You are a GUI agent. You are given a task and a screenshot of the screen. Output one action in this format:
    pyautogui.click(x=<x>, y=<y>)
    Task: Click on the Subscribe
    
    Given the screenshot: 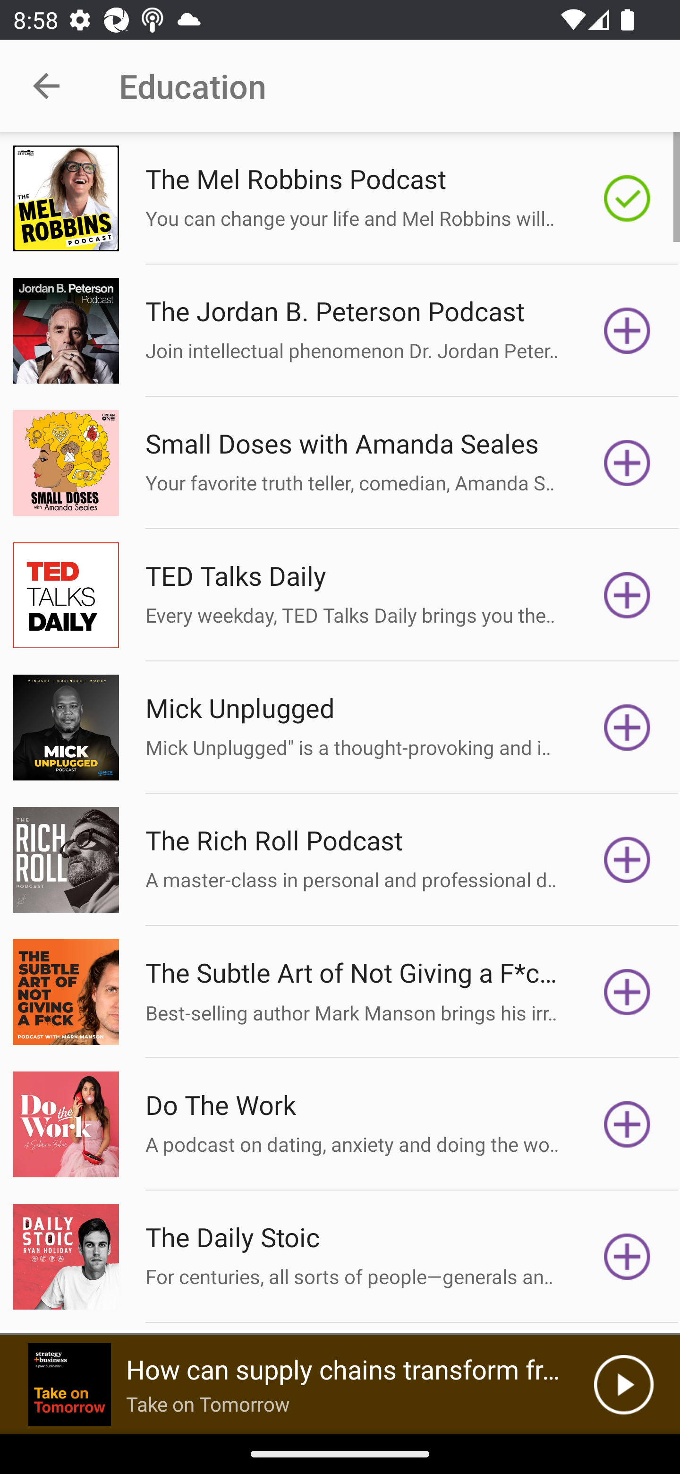 What is the action you would take?
    pyautogui.click(x=627, y=1257)
    